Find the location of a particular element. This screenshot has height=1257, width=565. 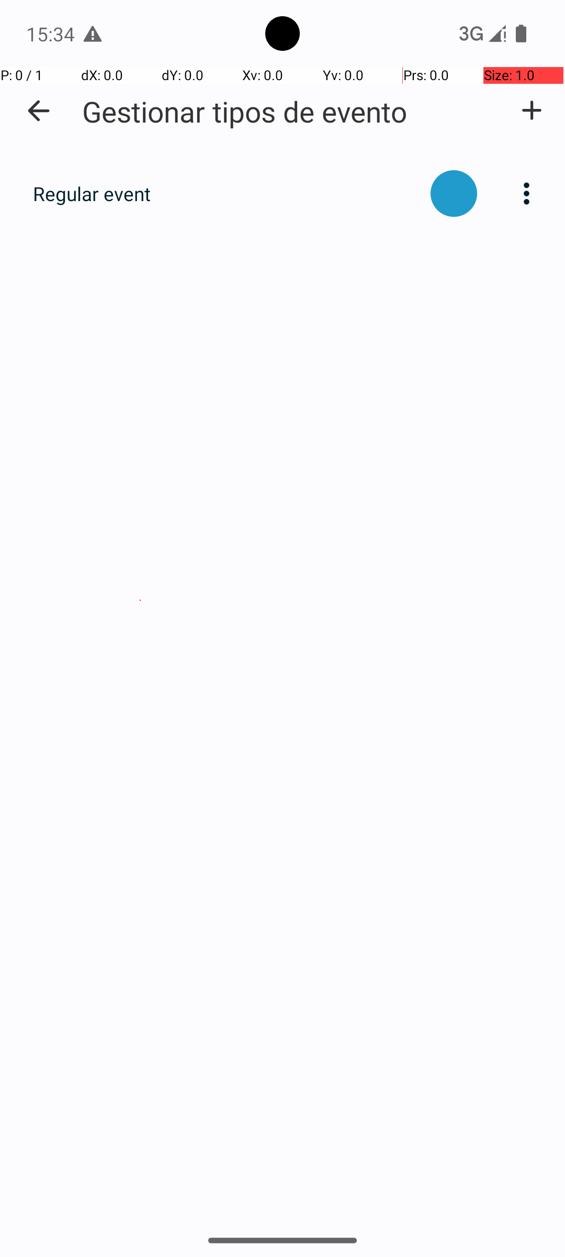

Gestionar tipos de evento is located at coordinates (245, 111).